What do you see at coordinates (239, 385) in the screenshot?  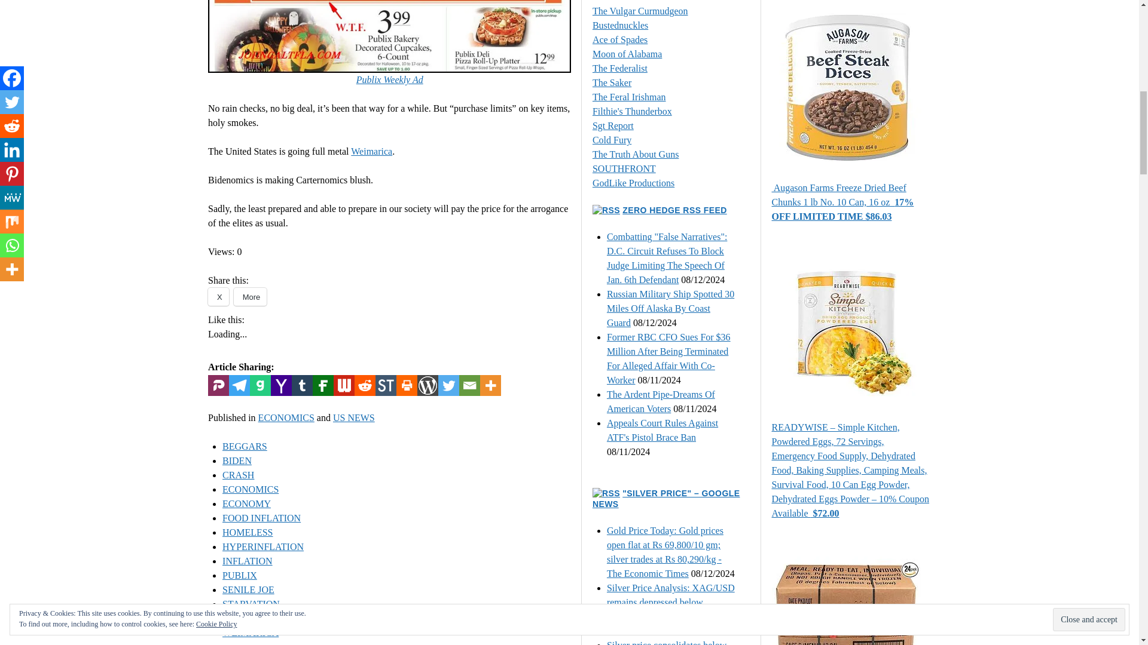 I see `Telegram` at bounding box center [239, 385].